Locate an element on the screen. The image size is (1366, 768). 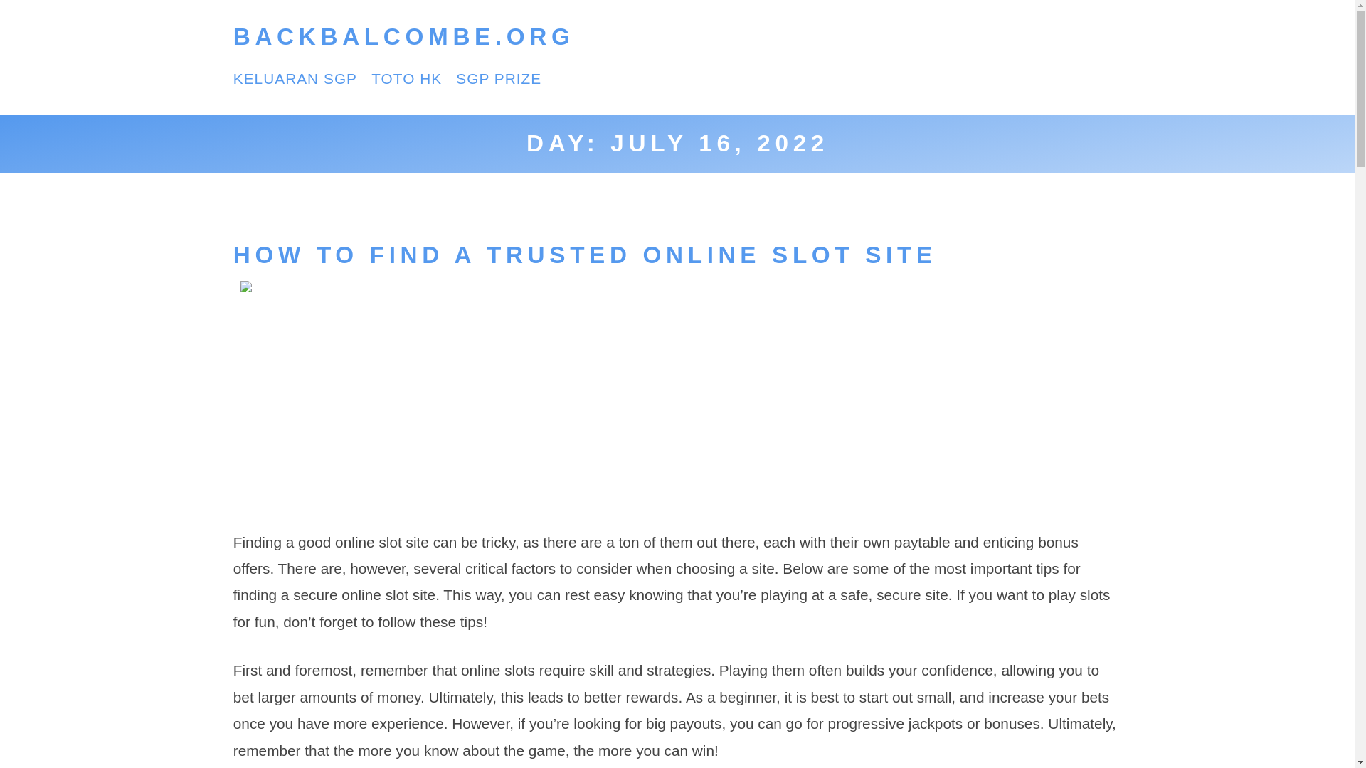
KELUARAN SGP is located at coordinates (295, 78).